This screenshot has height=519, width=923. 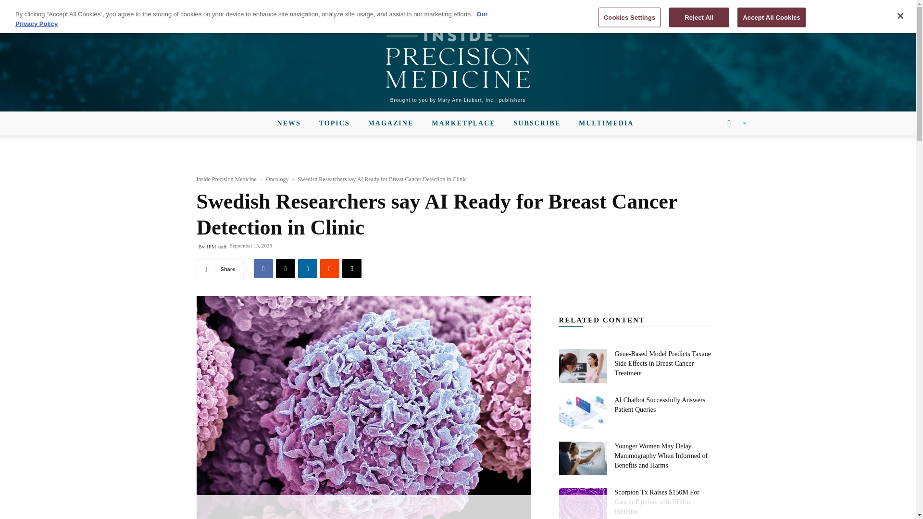 I want to click on Linkedin, so click(x=192, y=7).